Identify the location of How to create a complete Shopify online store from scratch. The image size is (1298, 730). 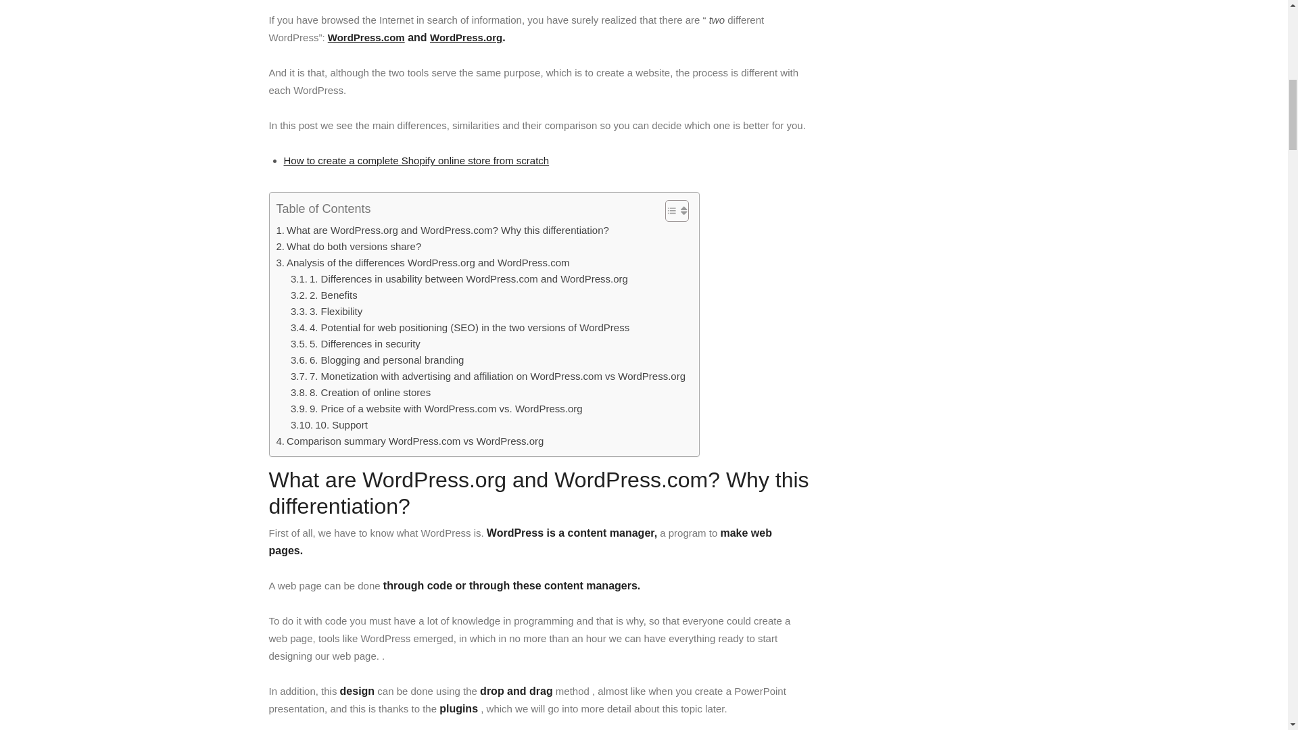
(416, 160).